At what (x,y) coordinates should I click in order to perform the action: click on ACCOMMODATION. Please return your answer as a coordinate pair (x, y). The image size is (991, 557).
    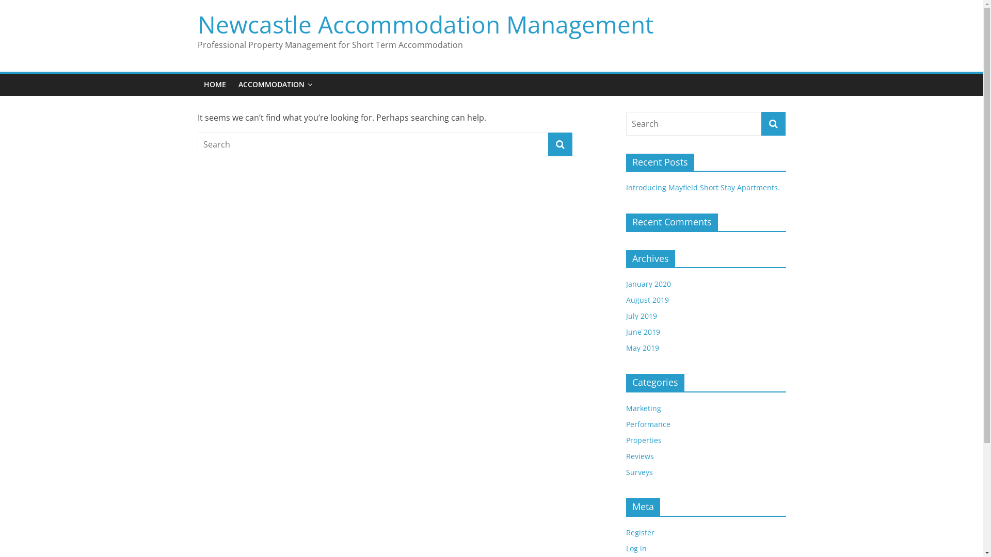
    Looking at the image, I should click on (276, 85).